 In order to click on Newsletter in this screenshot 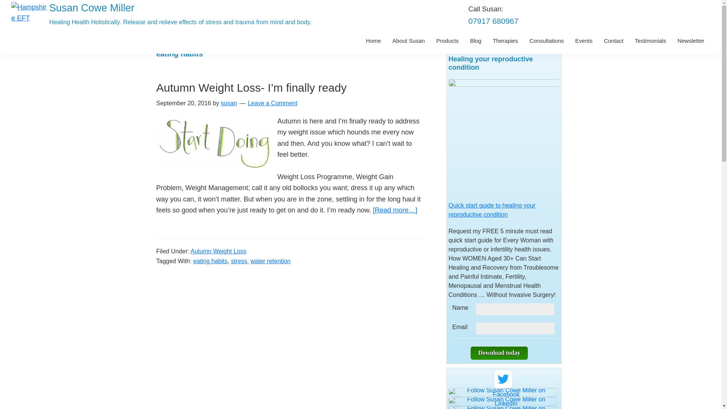, I will do `click(691, 41)`.